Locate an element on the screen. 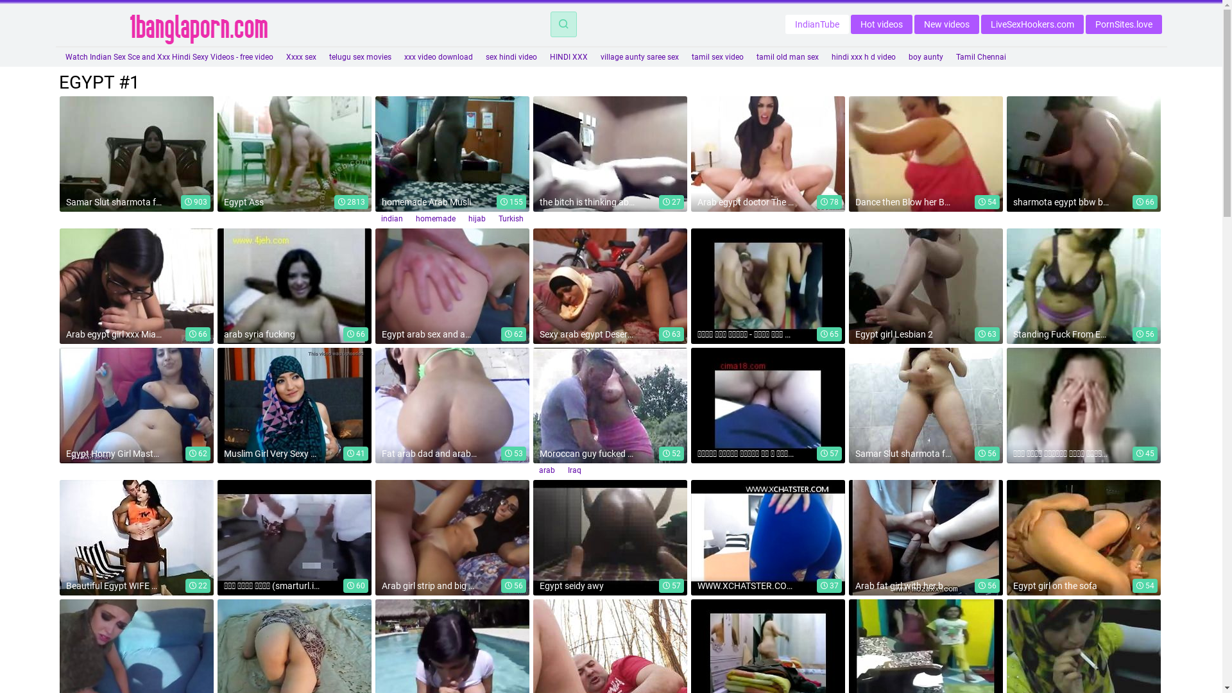  arab is located at coordinates (547, 470).